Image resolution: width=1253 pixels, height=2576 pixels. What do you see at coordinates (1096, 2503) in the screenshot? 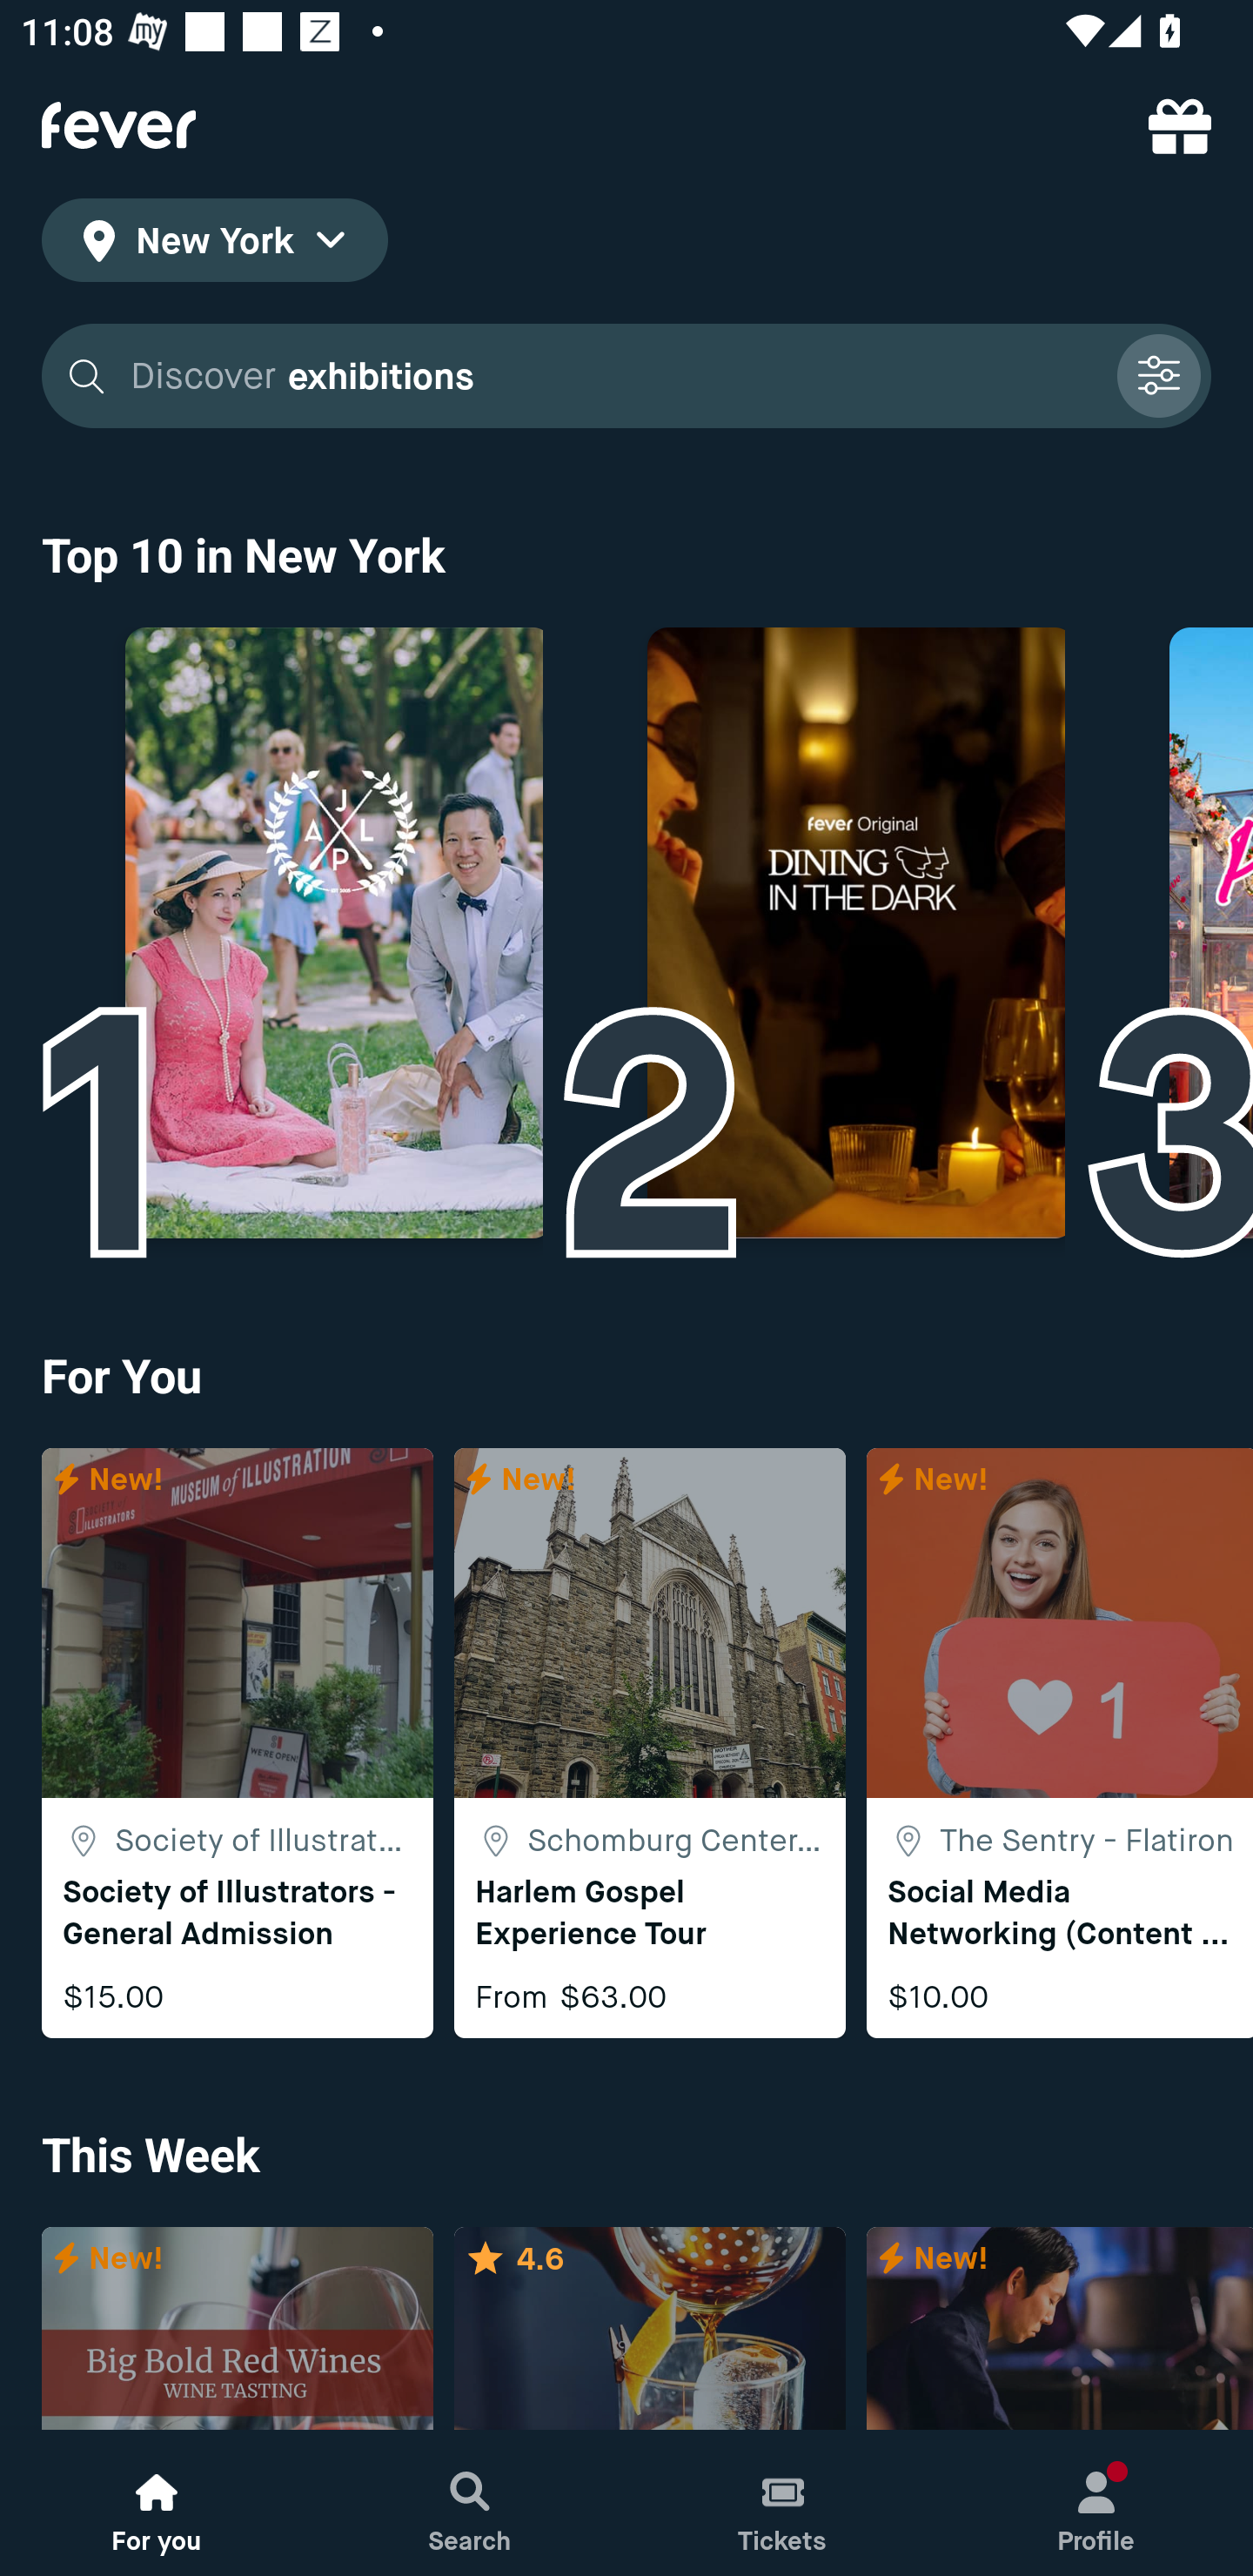
I see `Profile, New notification Profile` at bounding box center [1096, 2503].